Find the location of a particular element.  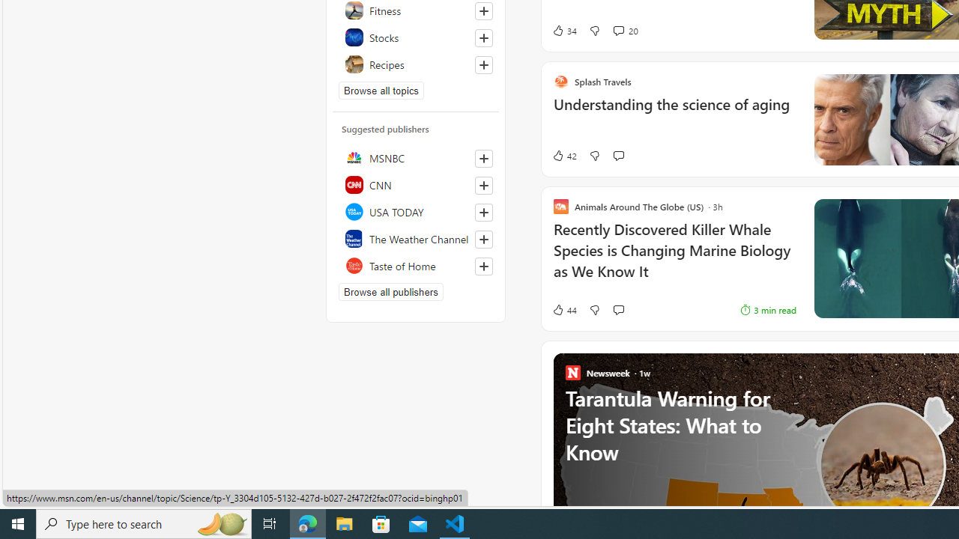

Recipes is located at coordinates (416, 64).